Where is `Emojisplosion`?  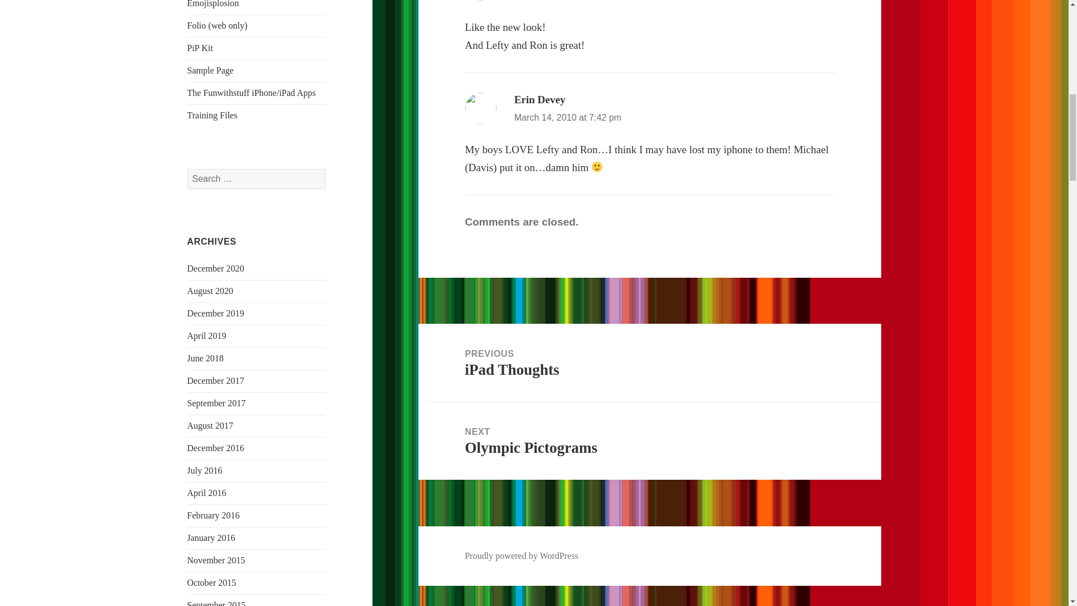 Emojisplosion is located at coordinates (213, 4).